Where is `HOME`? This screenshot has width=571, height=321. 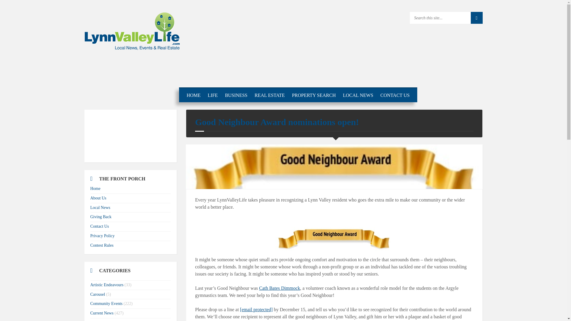
HOME is located at coordinates (193, 95).